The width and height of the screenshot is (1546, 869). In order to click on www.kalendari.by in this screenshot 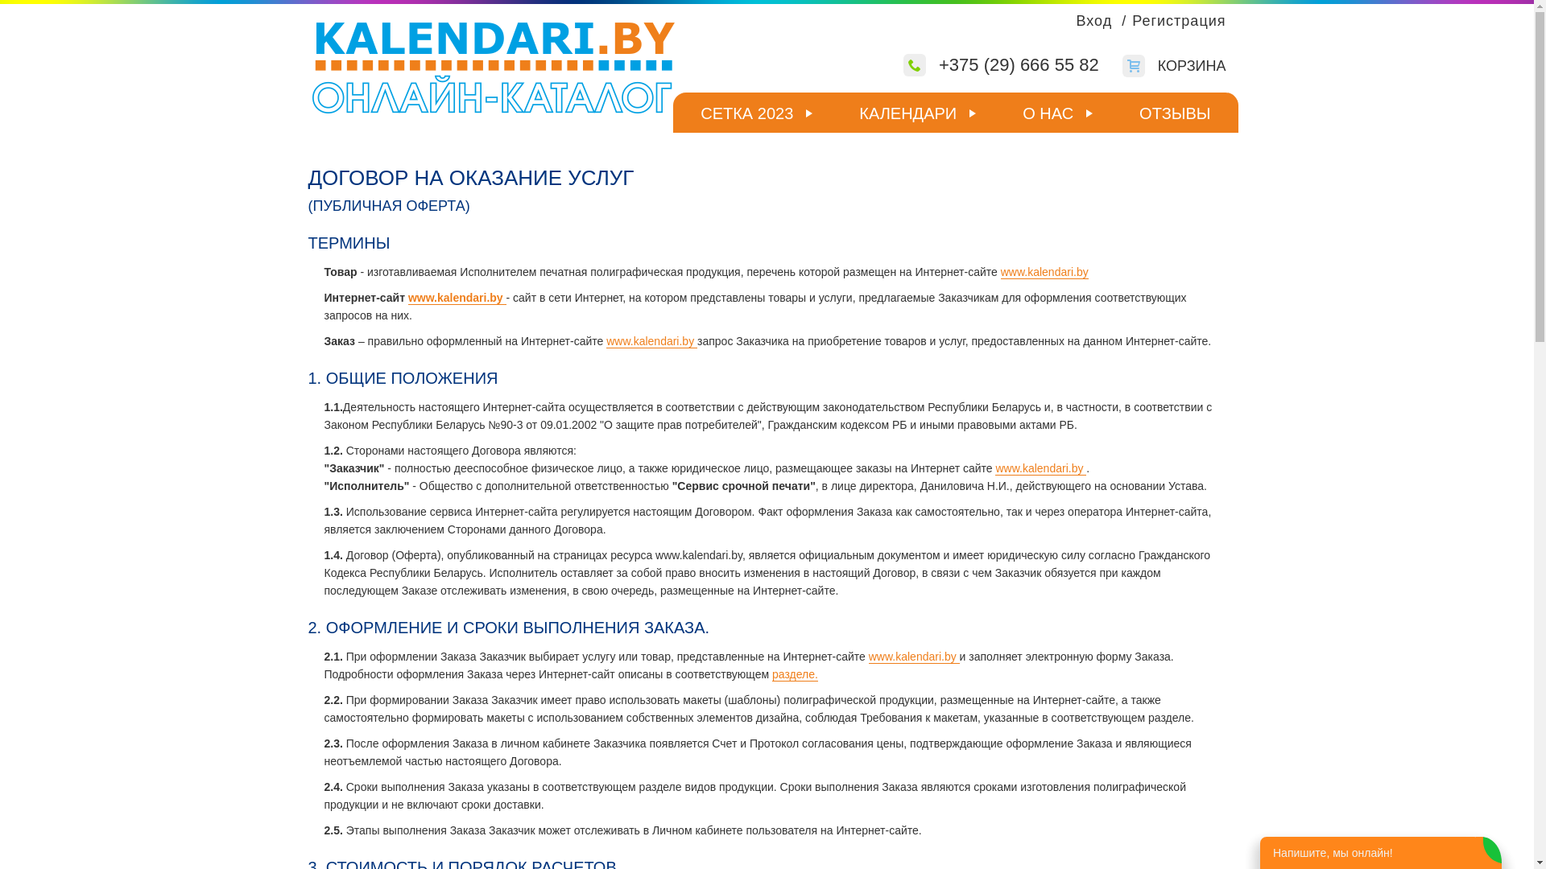, I will do `click(652, 341)`.